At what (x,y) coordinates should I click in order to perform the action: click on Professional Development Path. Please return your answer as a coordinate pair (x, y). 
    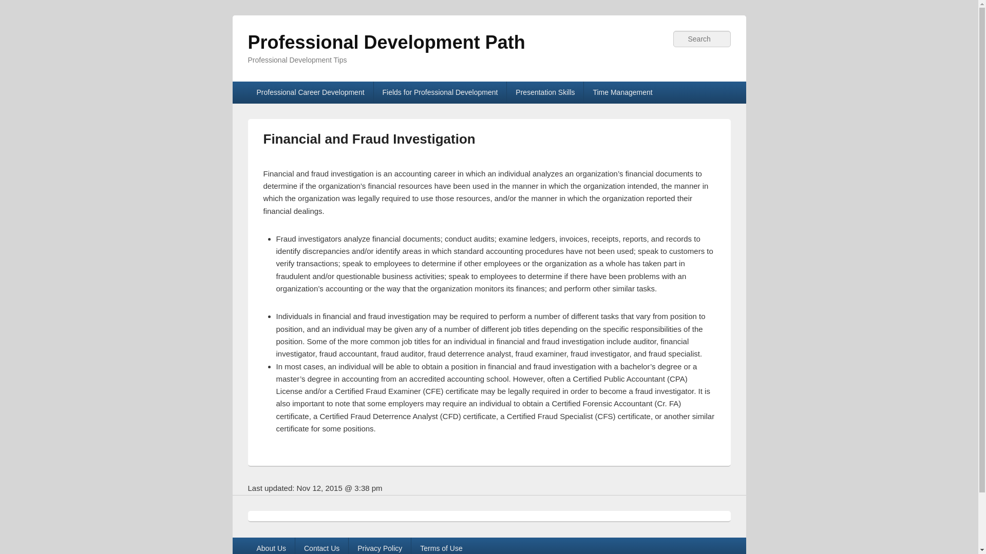
    Looking at the image, I should click on (386, 42).